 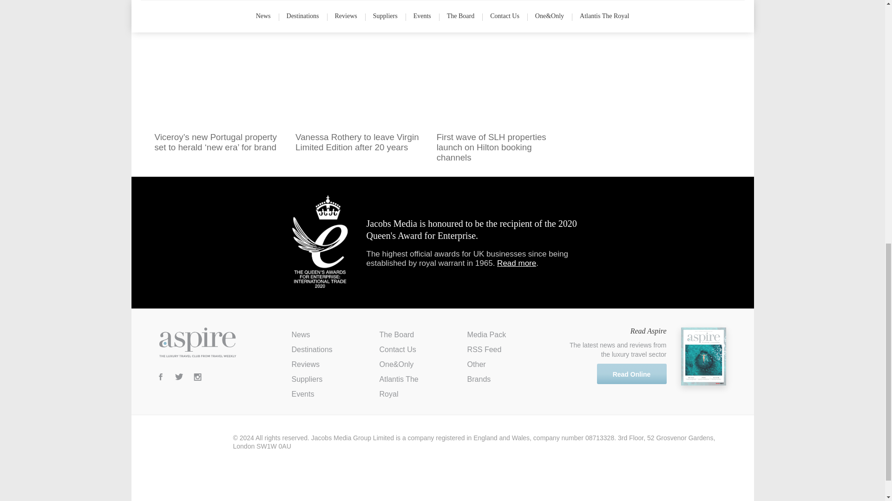 What do you see at coordinates (197, 342) in the screenshot?
I see `Aspire - The Luxury Travel Club from Travel Weekly` at bounding box center [197, 342].